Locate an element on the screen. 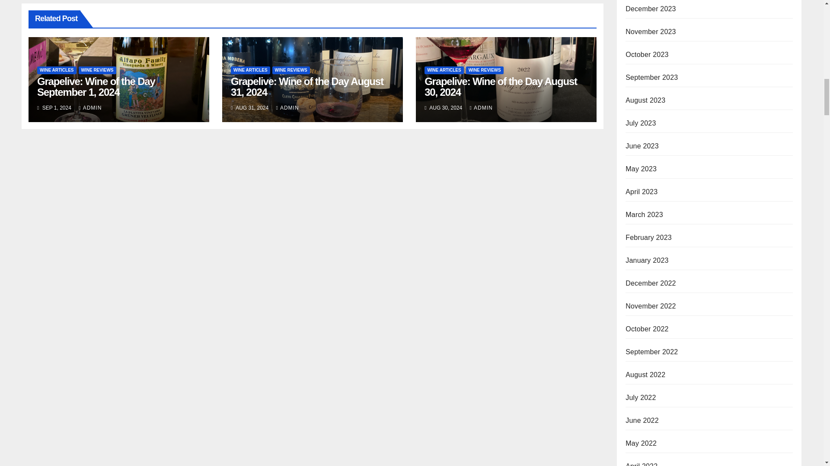 The width and height of the screenshot is (830, 466). WINE ARTICLES is located at coordinates (250, 70).